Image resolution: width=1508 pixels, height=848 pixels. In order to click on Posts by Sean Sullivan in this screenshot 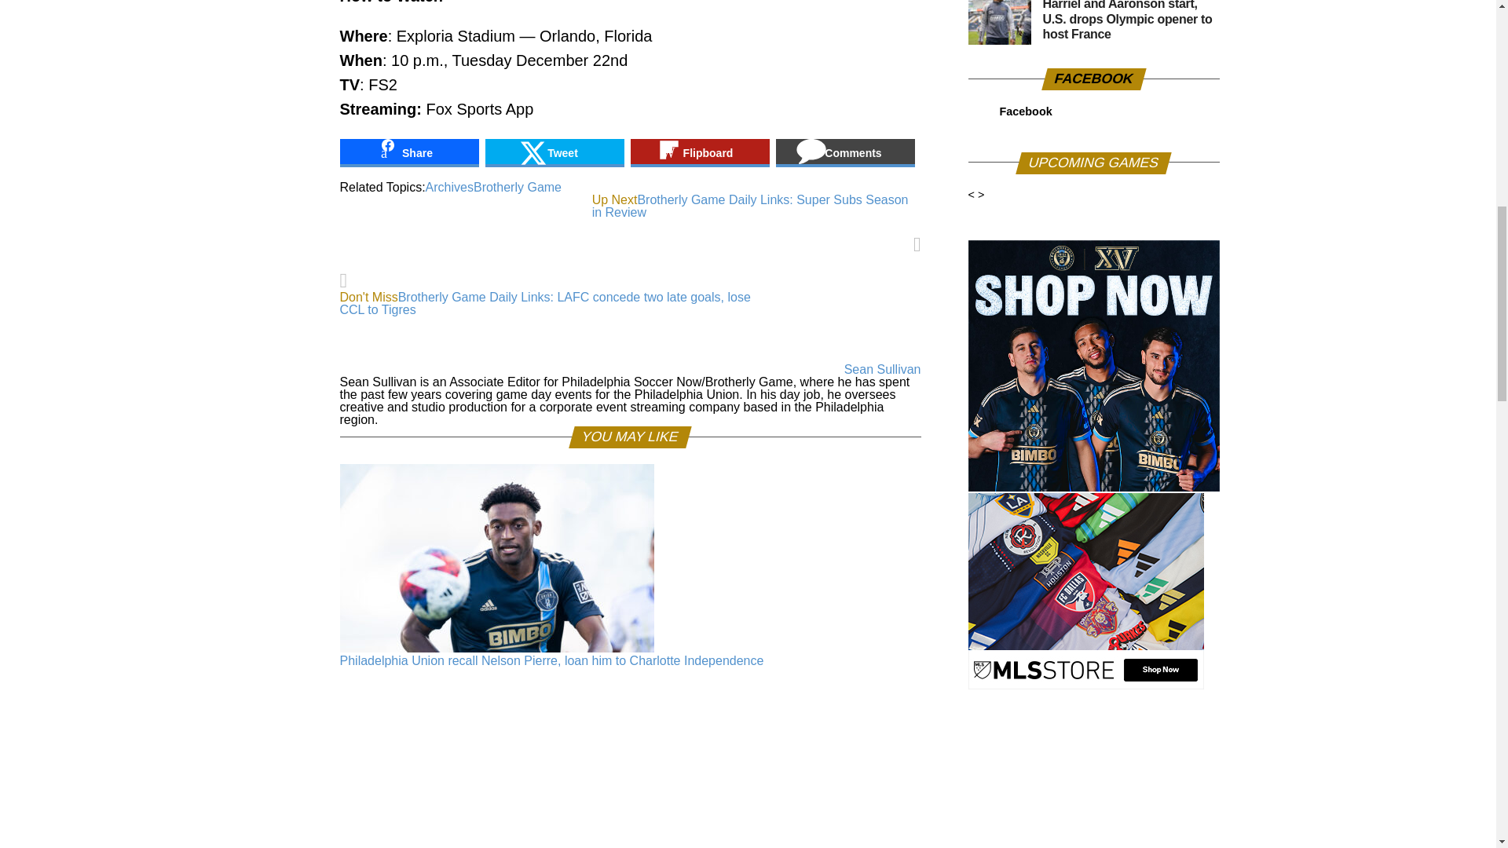, I will do `click(883, 369)`.